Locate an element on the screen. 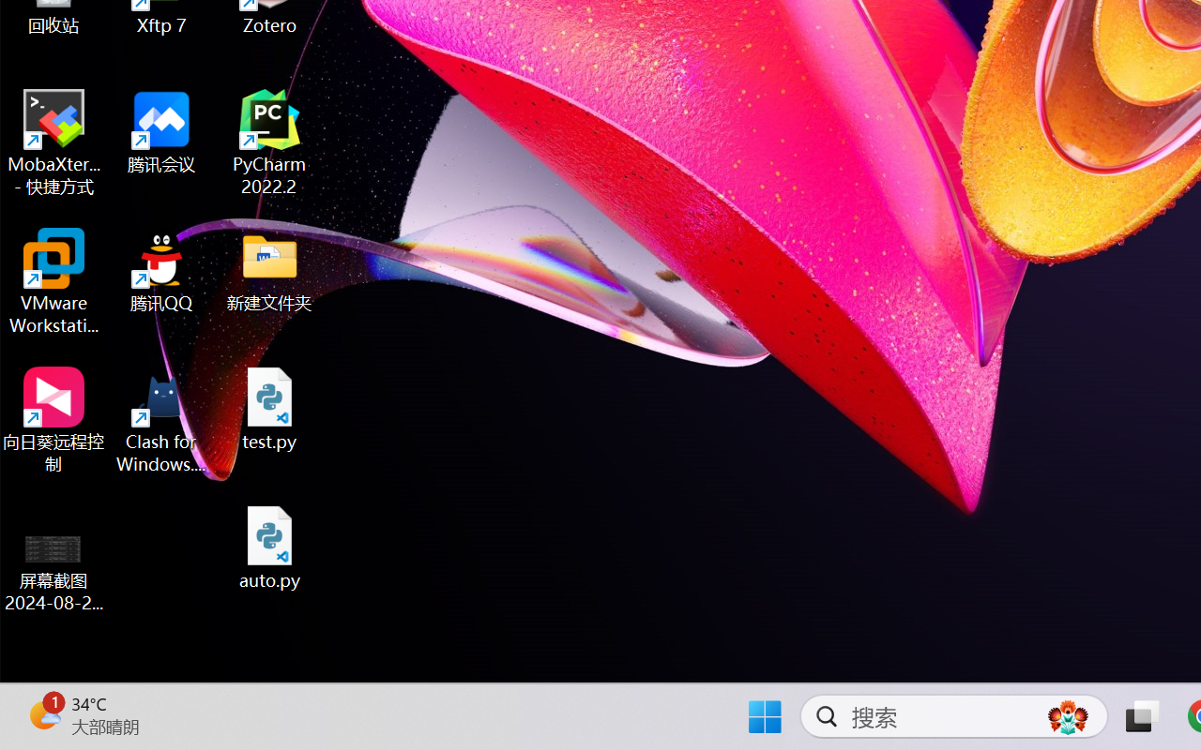  auto.py is located at coordinates (270, 547).